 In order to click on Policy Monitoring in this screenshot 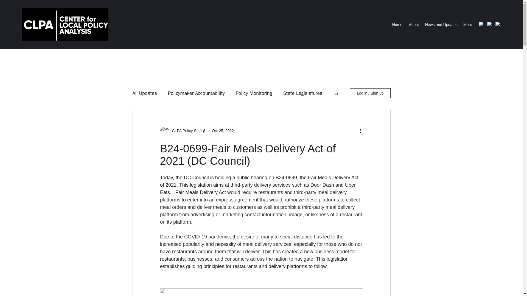, I will do `click(254, 93)`.